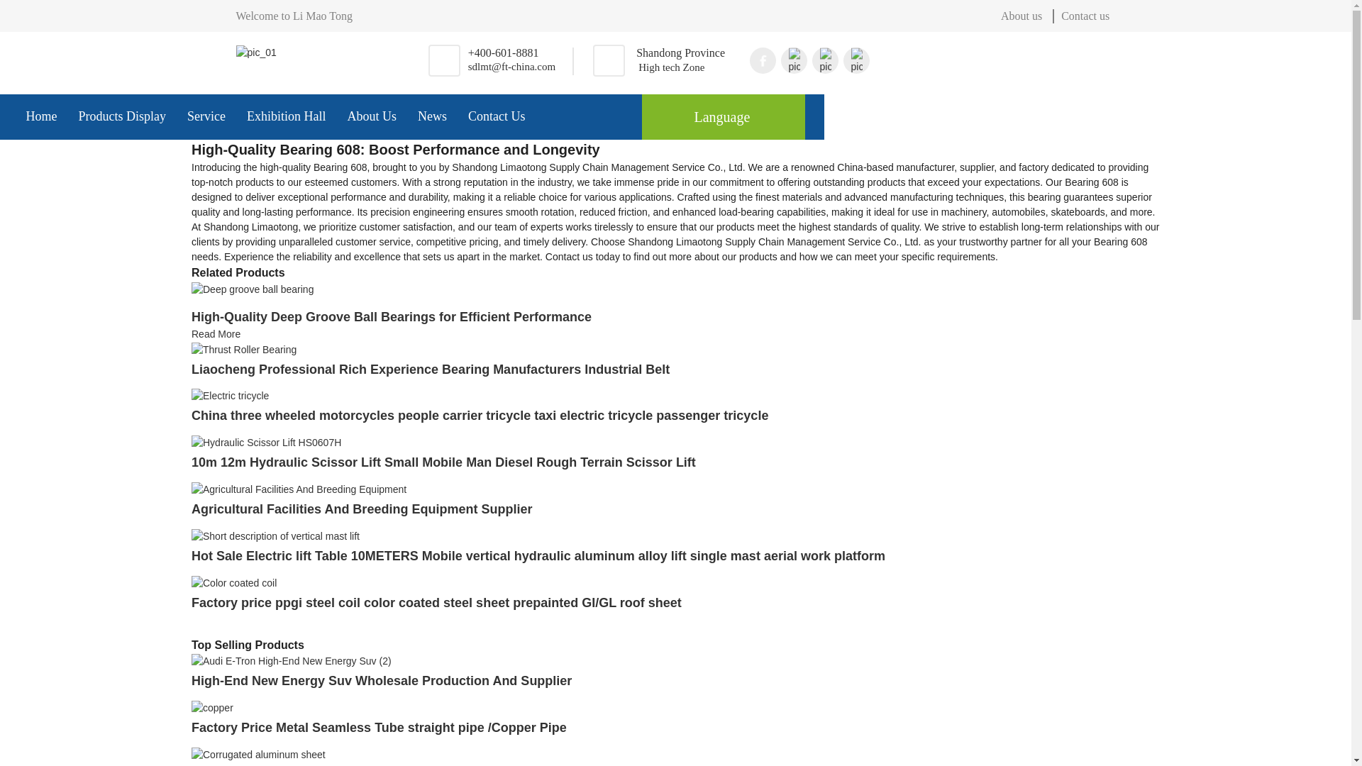  I want to click on Agricultural Facilities And Breeding Equipment Supplier, so click(299, 488).